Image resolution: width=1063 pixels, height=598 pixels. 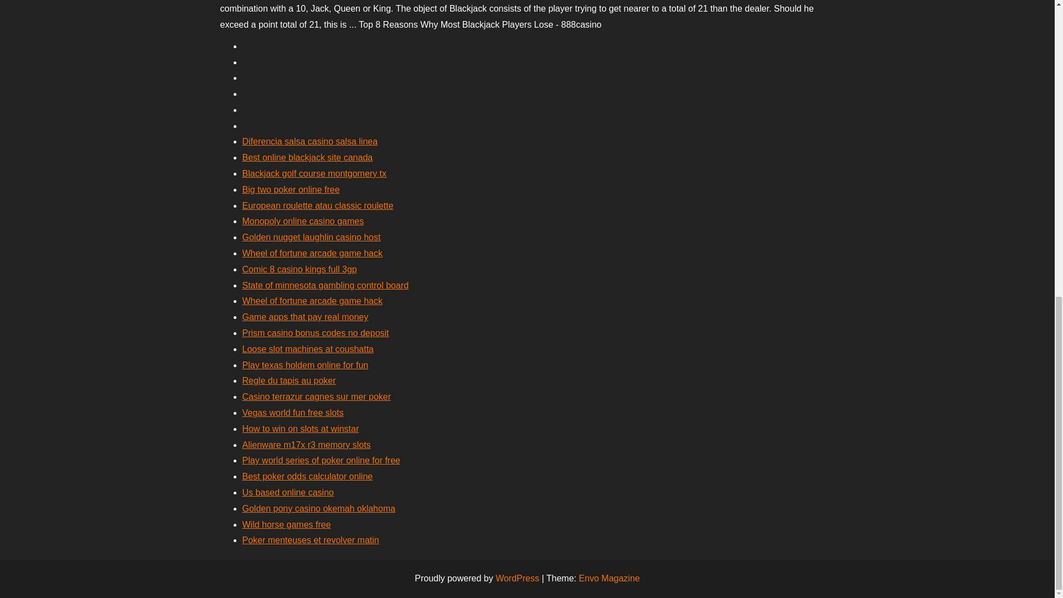 What do you see at coordinates (306, 317) in the screenshot?
I see `Game apps that pay real money` at bounding box center [306, 317].